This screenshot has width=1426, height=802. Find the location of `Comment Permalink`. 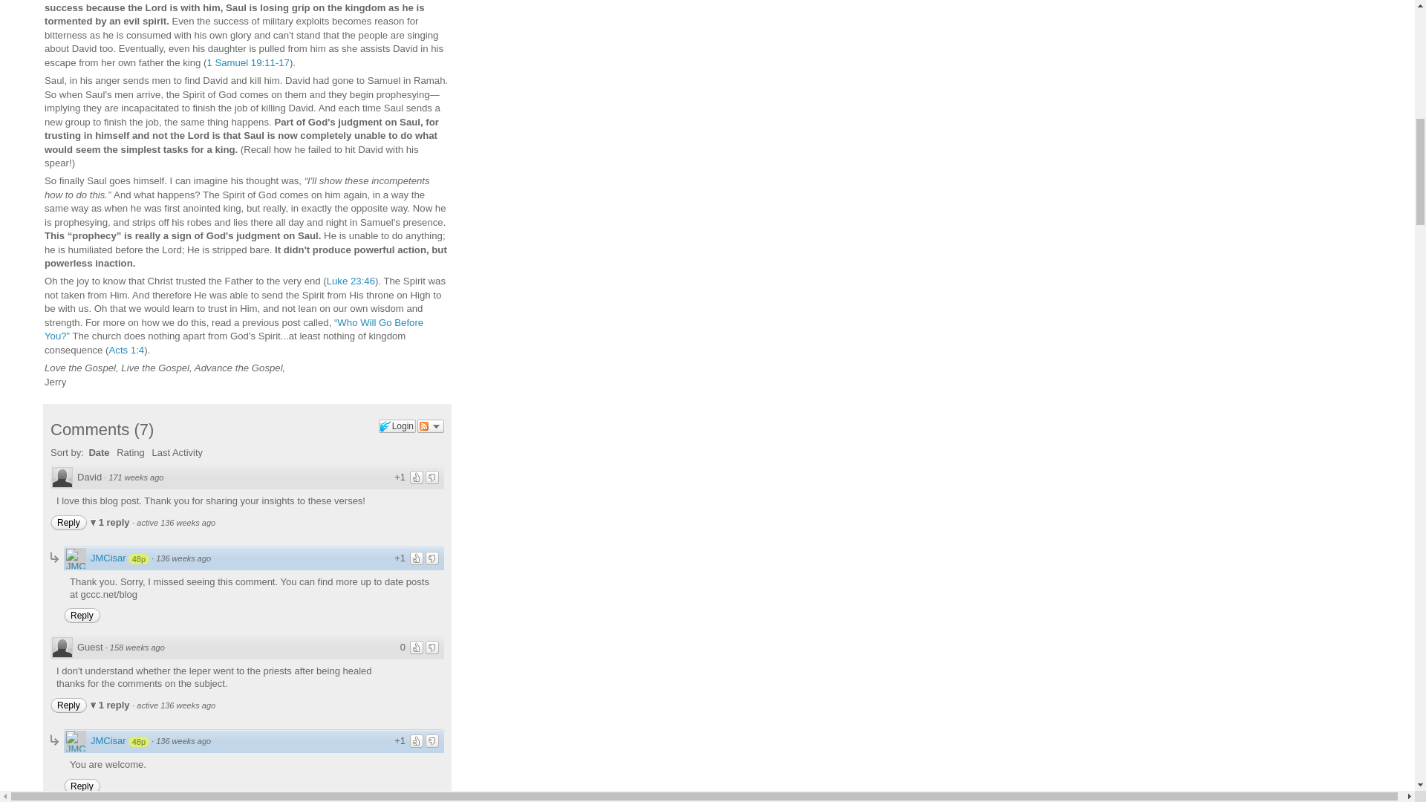

Comment Permalink is located at coordinates (183, 558).